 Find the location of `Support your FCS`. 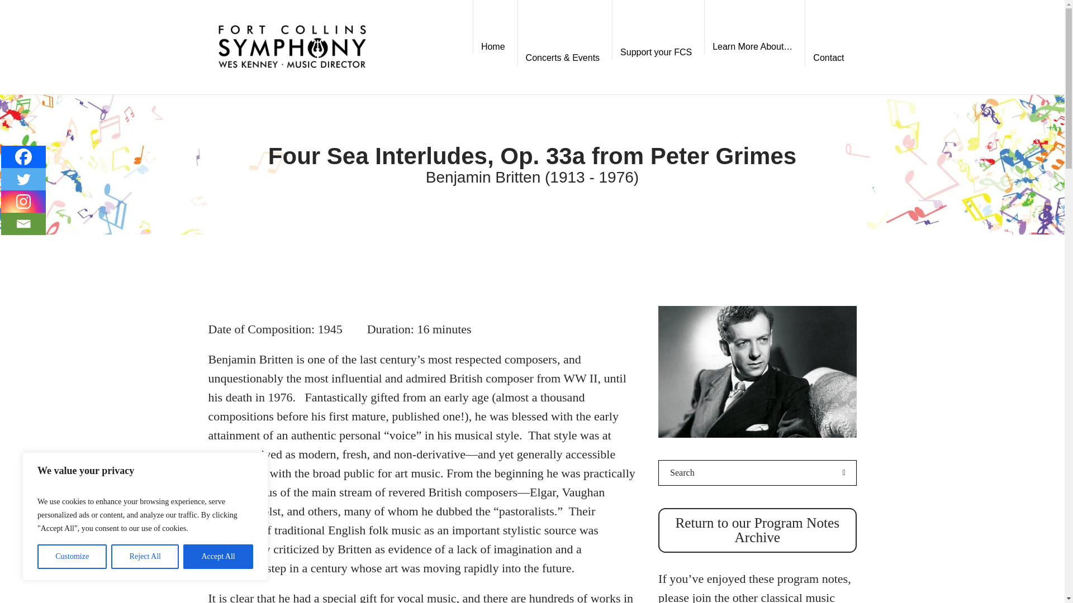

Support your FCS is located at coordinates (658, 52).